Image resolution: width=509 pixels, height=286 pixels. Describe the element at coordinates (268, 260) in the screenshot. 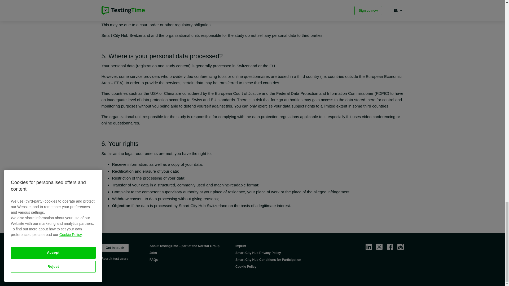

I see `Smart City Hub Conditions for Participation` at that location.